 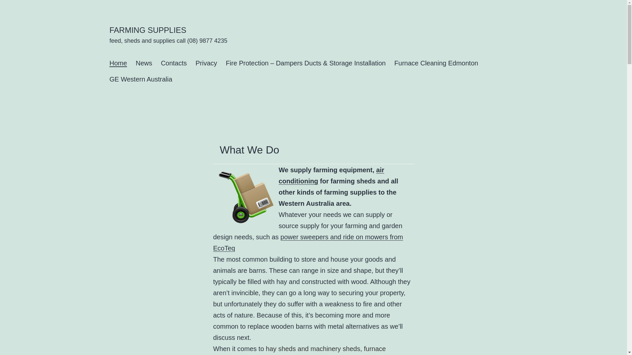 What do you see at coordinates (144, 63) in the screenshot?
I see `News` at bounding box center [144, 63].